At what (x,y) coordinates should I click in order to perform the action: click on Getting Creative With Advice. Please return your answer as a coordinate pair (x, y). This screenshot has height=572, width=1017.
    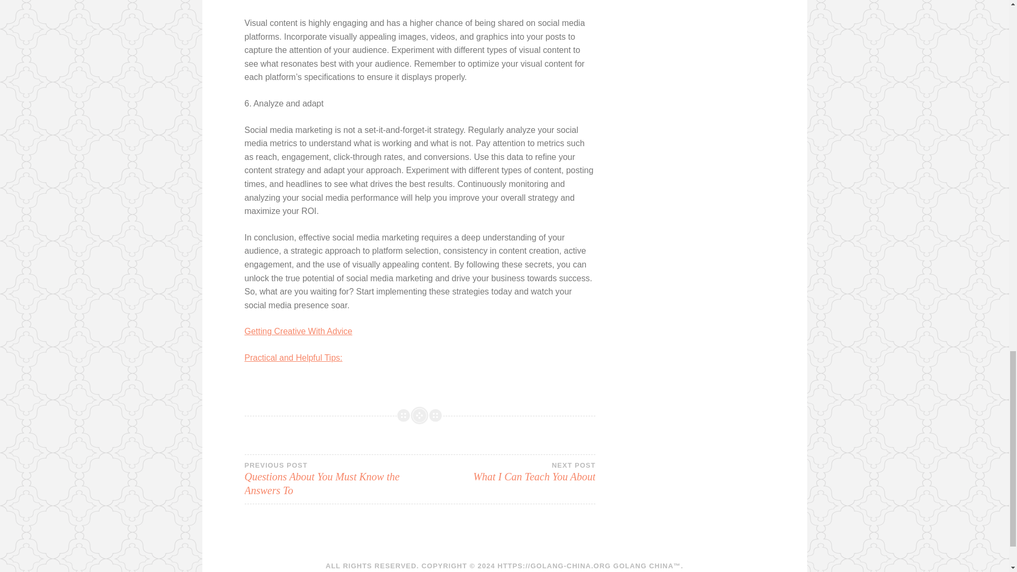
    Looking at the image, I should click on (299, 330).